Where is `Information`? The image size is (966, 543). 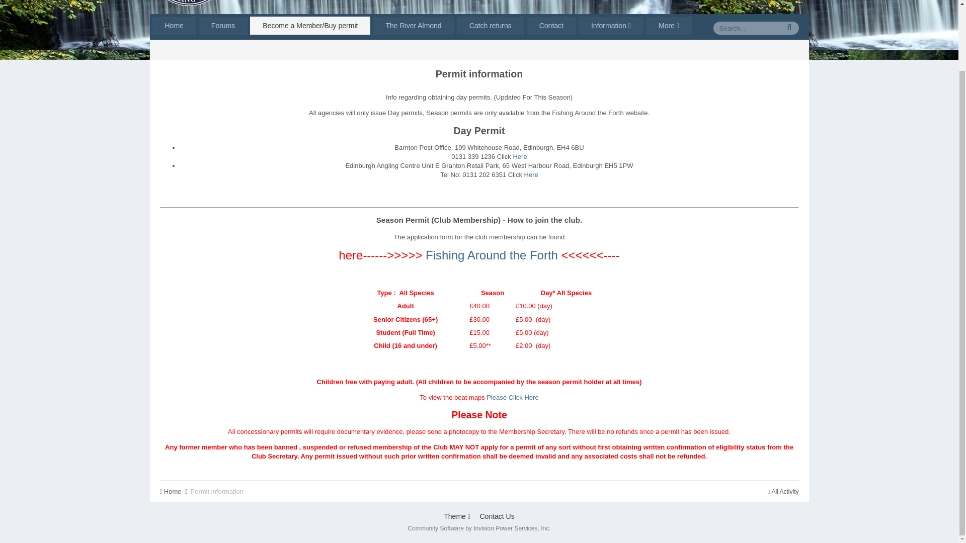
Information is located at coordinates (611, 26).